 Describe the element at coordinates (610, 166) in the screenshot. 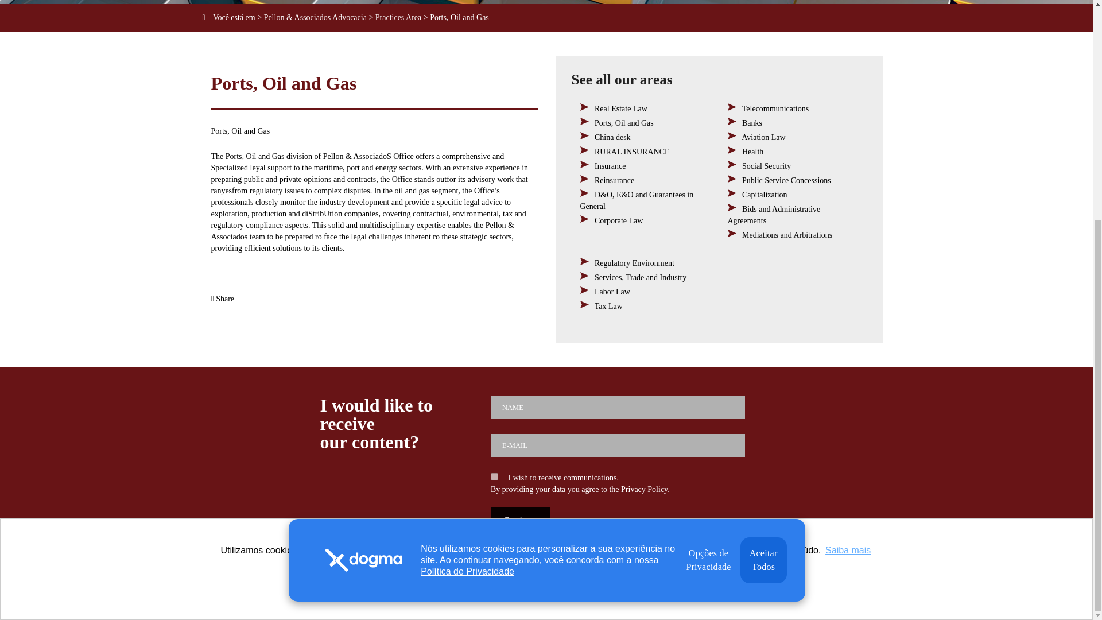

I see `Insurance` at that location.